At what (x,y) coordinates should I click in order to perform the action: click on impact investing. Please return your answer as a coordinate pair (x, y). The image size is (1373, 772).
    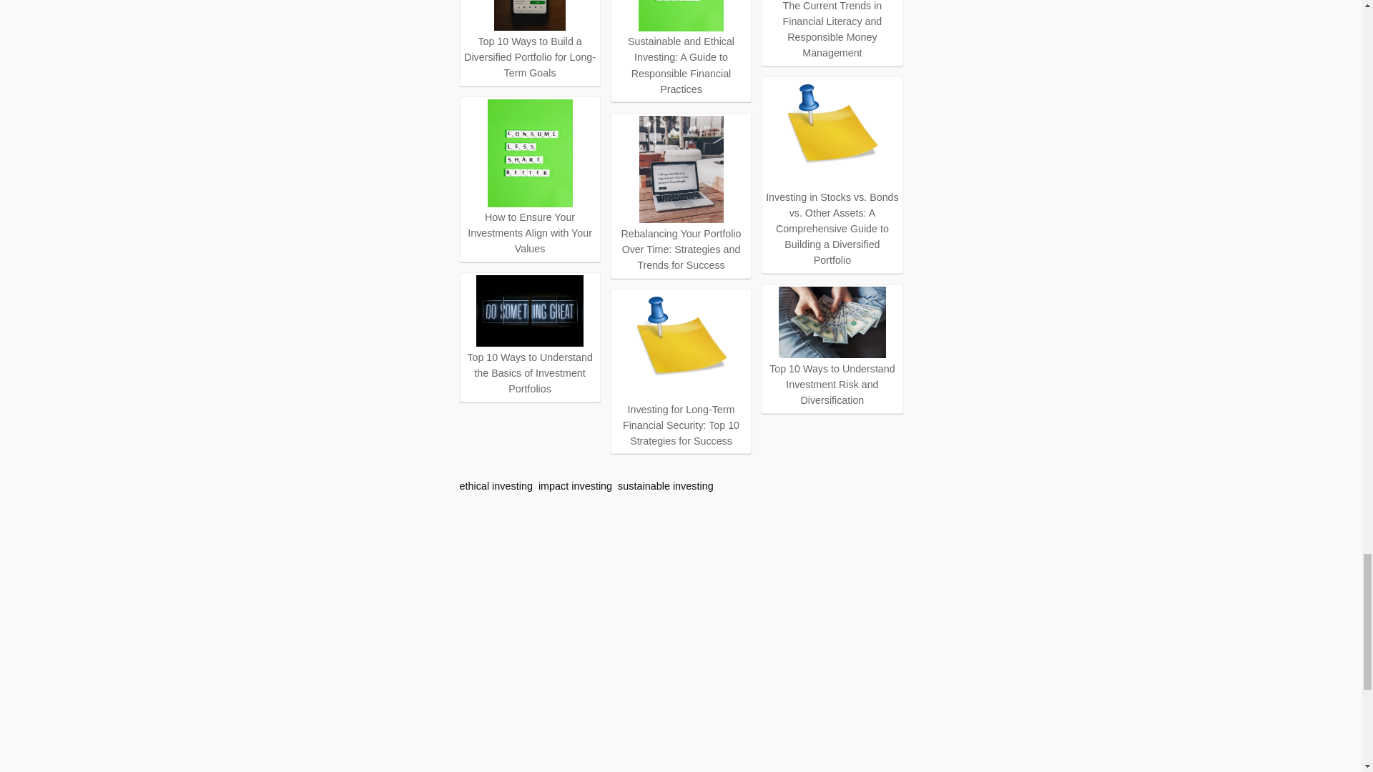
    Looking at the image, I should click on (575, 485).